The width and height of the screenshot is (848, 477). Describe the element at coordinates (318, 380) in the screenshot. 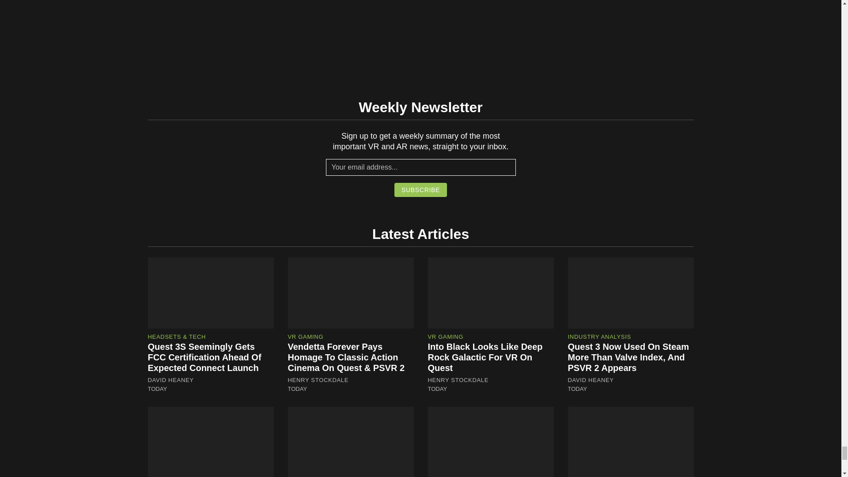

I see `HENRY STOCKDALE` at that location.